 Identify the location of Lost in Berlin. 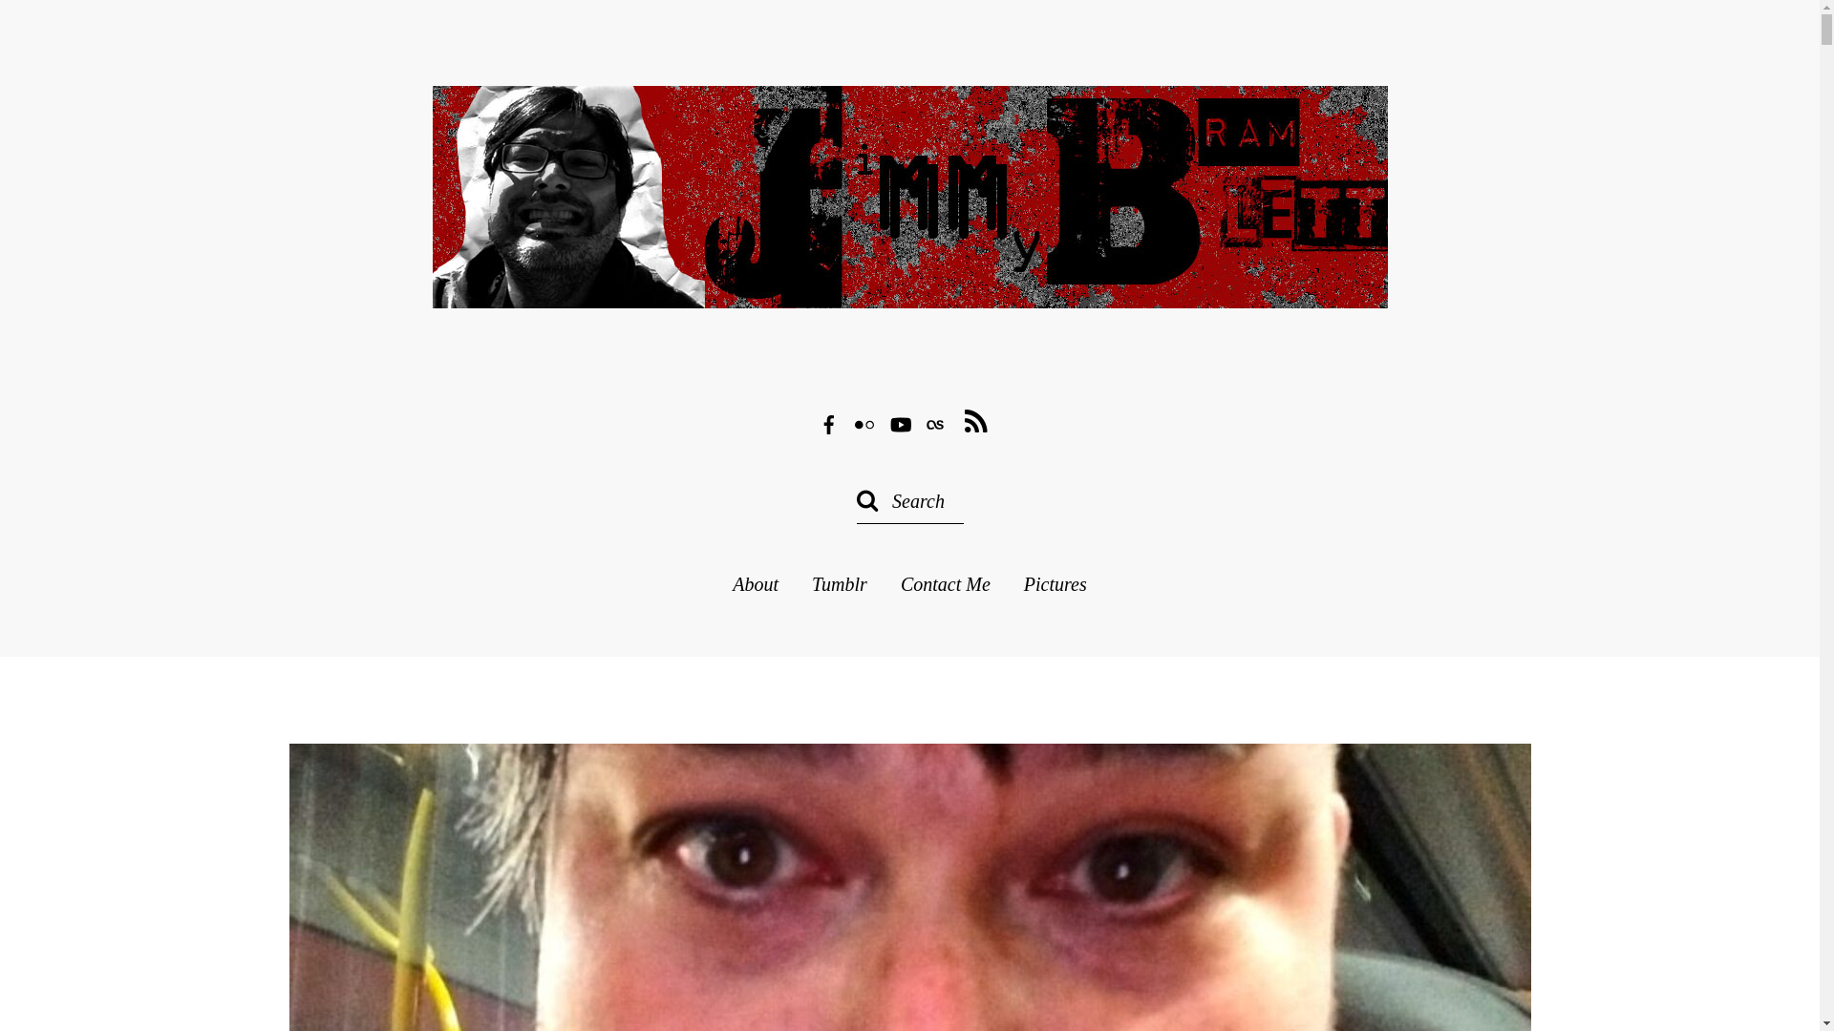
(840, 584).